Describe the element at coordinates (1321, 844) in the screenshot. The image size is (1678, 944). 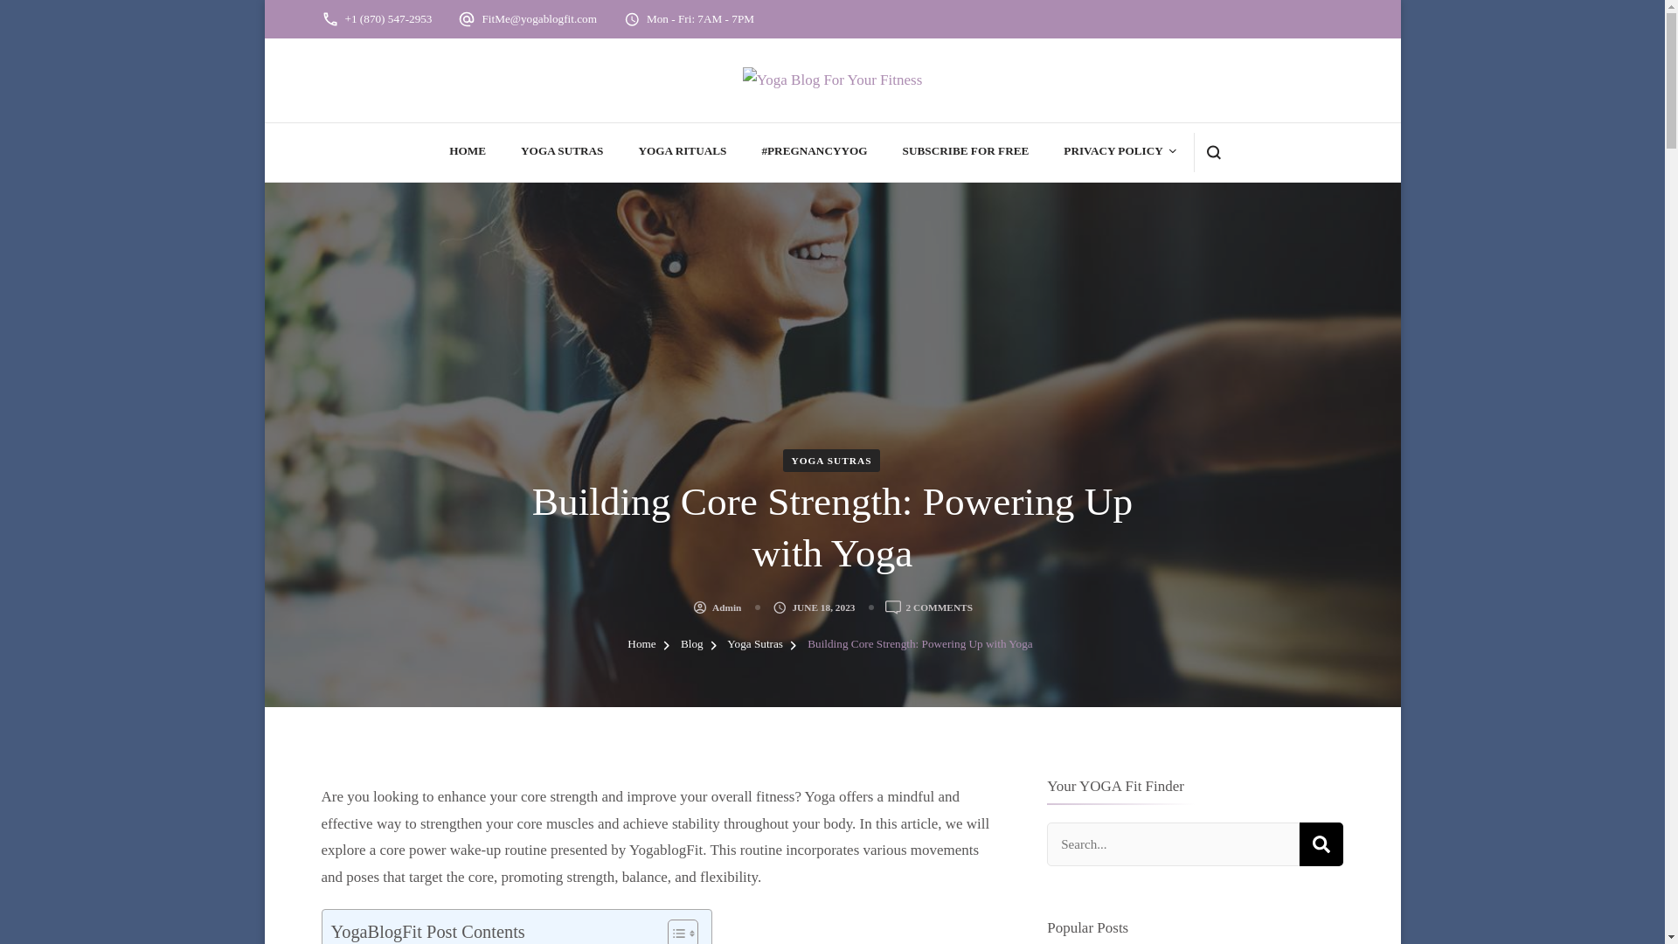
I see `Yoga Blog For Your Fitness` at that location.